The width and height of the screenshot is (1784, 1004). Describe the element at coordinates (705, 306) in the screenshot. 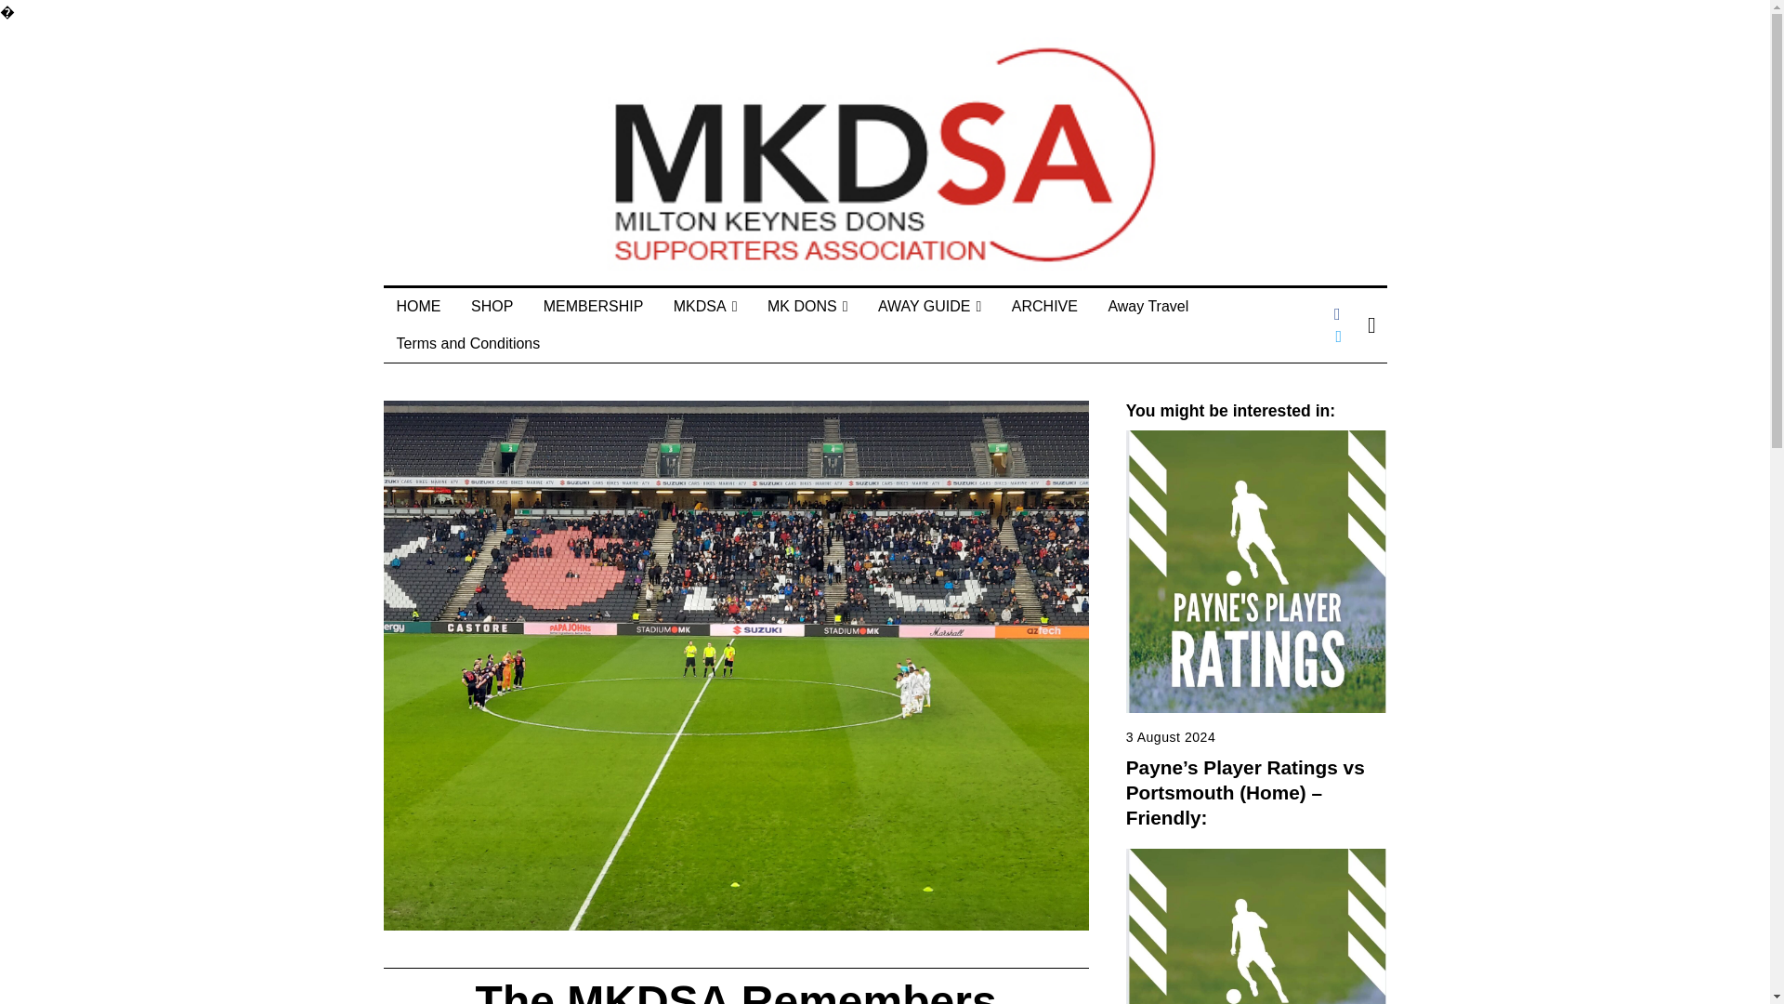

I see `MKDSA` at that location.